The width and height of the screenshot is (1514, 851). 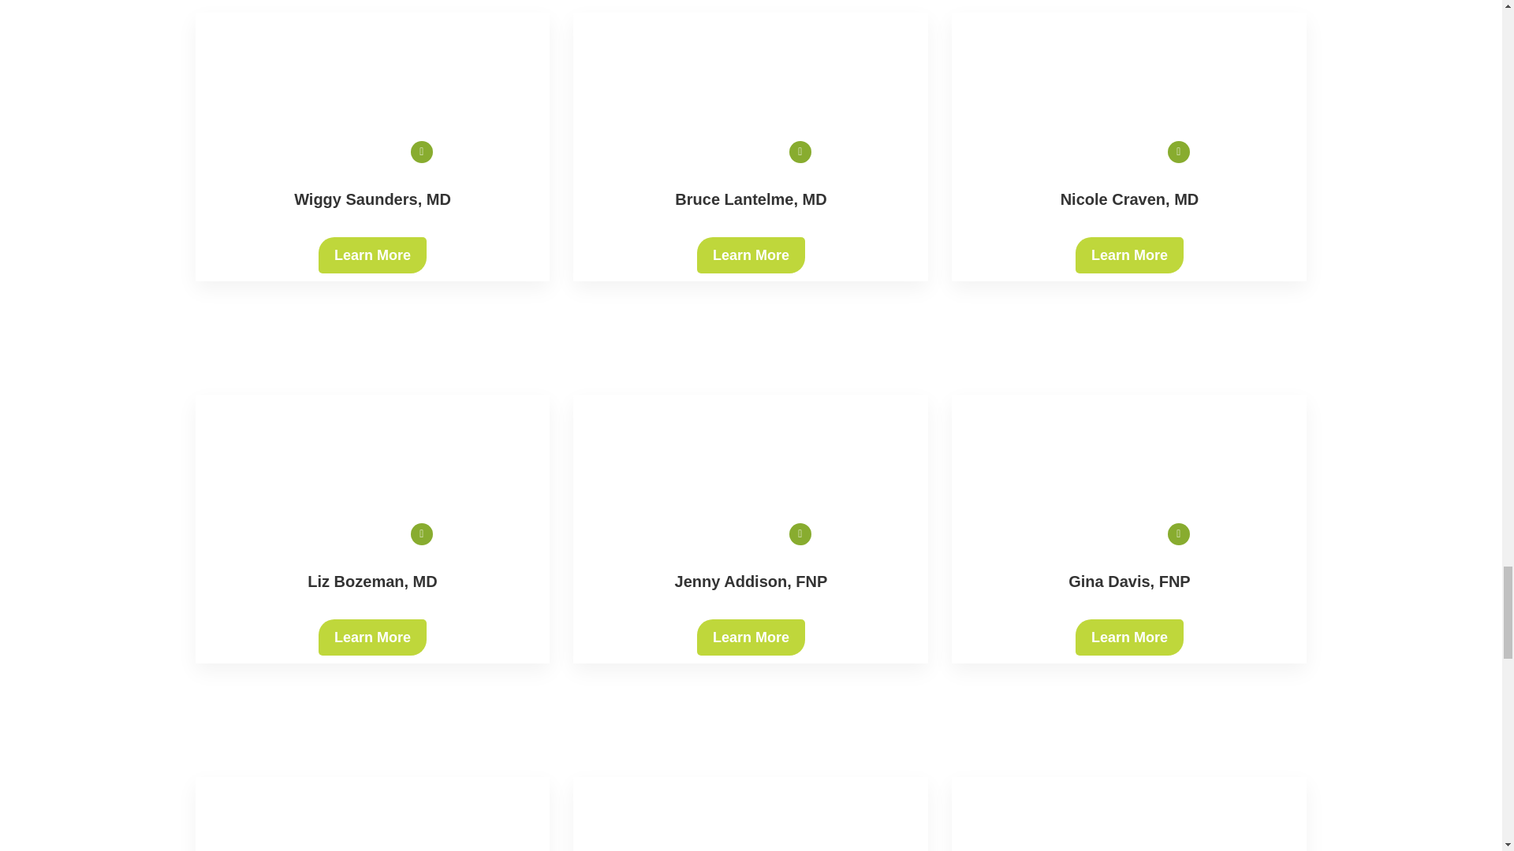 What do you see at coordinates (751, 444) in the screenshot?
I see `Home` at bounding box center [751, 444].